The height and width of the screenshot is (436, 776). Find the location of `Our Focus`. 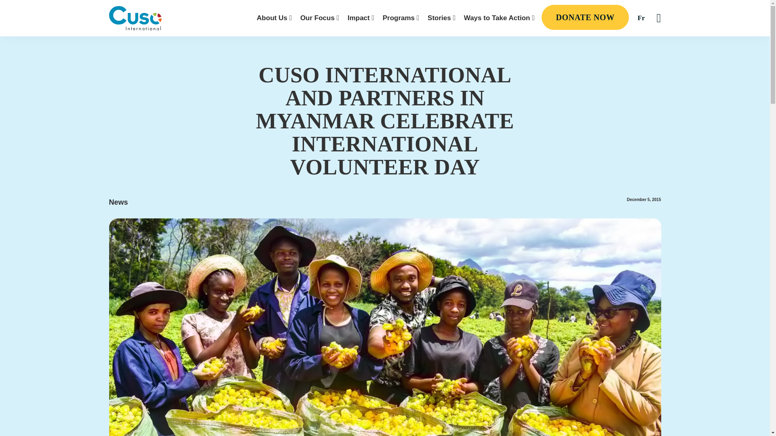

Our Focus is located at coordinates (320, 18).